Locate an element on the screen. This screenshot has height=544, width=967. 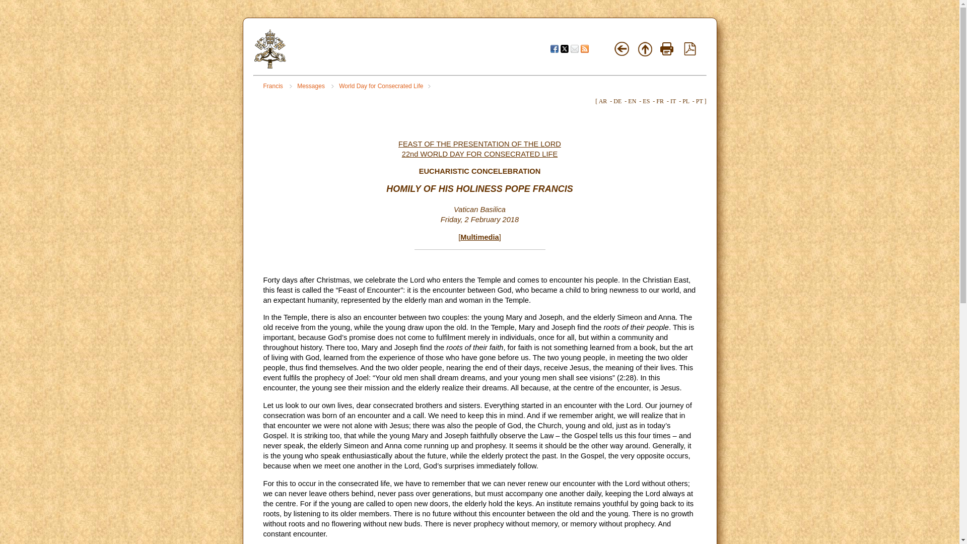
Mail is located at coordinates (574, 48).